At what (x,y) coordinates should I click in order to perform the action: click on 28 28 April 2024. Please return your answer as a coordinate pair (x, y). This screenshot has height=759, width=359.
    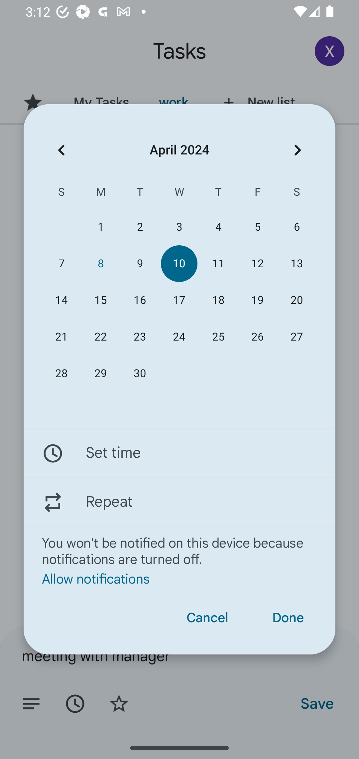
    Looking at the image, I should click on (61, 374).